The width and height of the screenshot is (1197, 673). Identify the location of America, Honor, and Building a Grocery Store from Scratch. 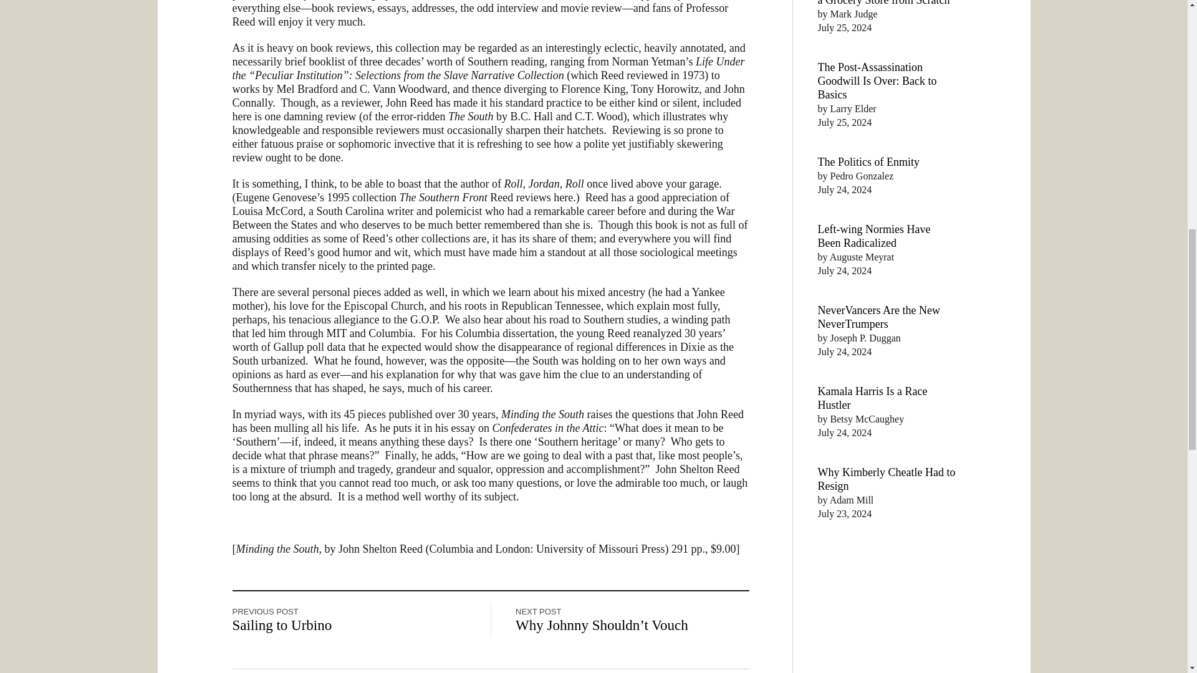
(885, 2).